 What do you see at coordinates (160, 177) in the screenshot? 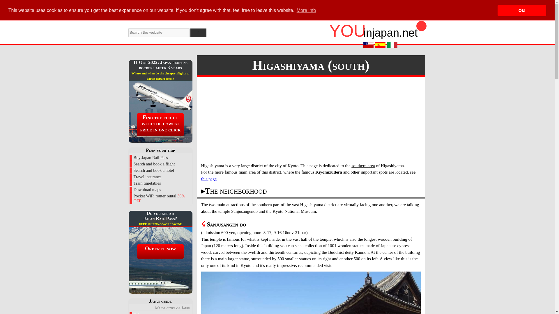
I see `Travel insurance` at bounding box center [160, 177].